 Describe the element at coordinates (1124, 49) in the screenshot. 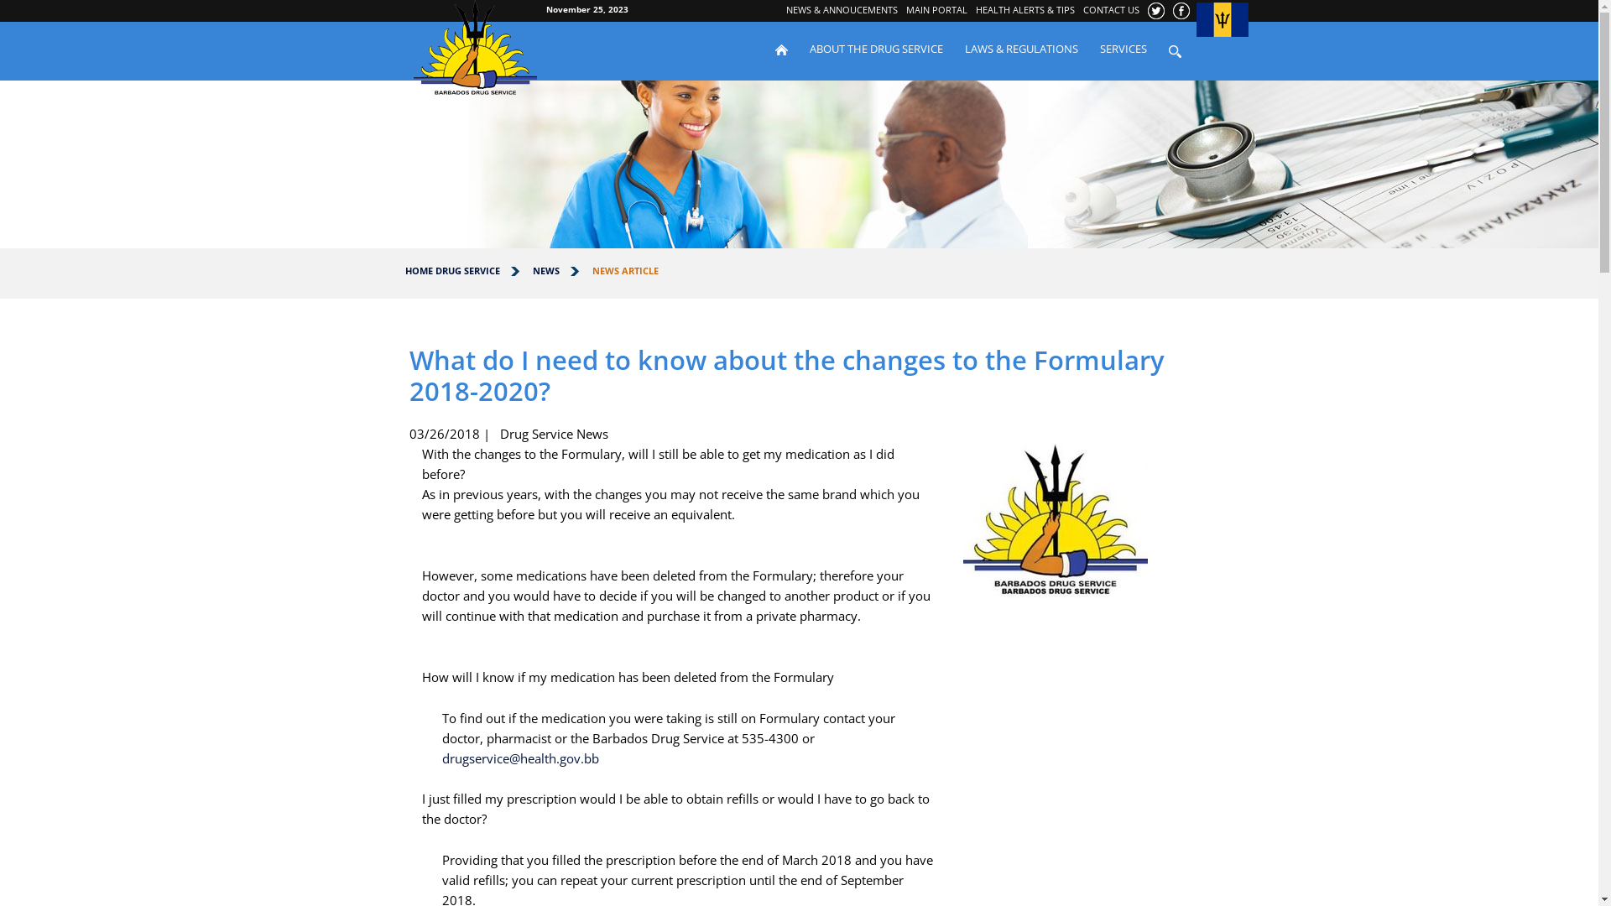

I see `SERVICES` at that location.